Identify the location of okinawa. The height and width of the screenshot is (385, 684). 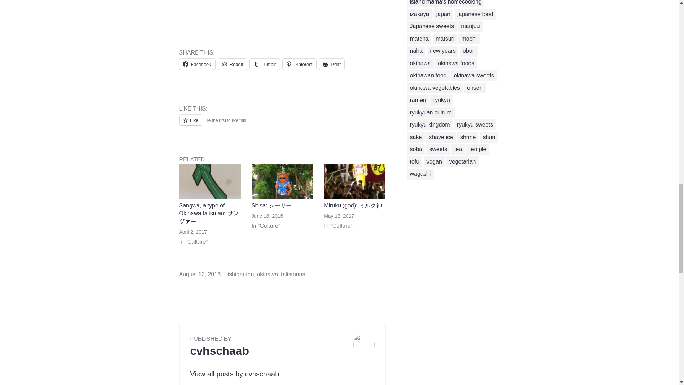
(267, 274).